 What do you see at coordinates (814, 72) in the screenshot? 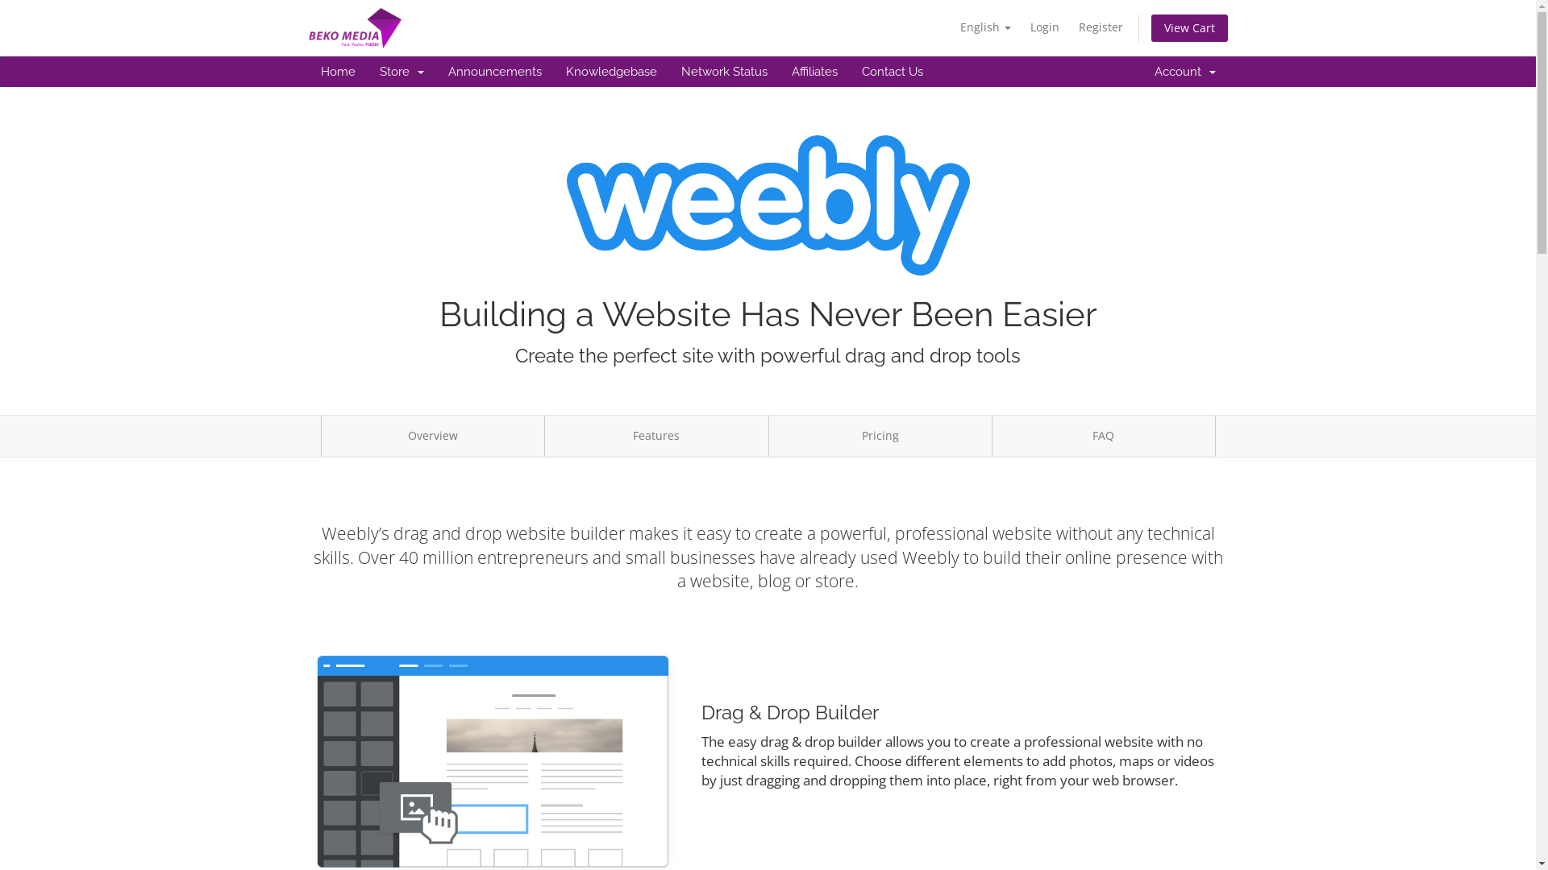
I see `Affiliates` at bounding box center [814, 72].